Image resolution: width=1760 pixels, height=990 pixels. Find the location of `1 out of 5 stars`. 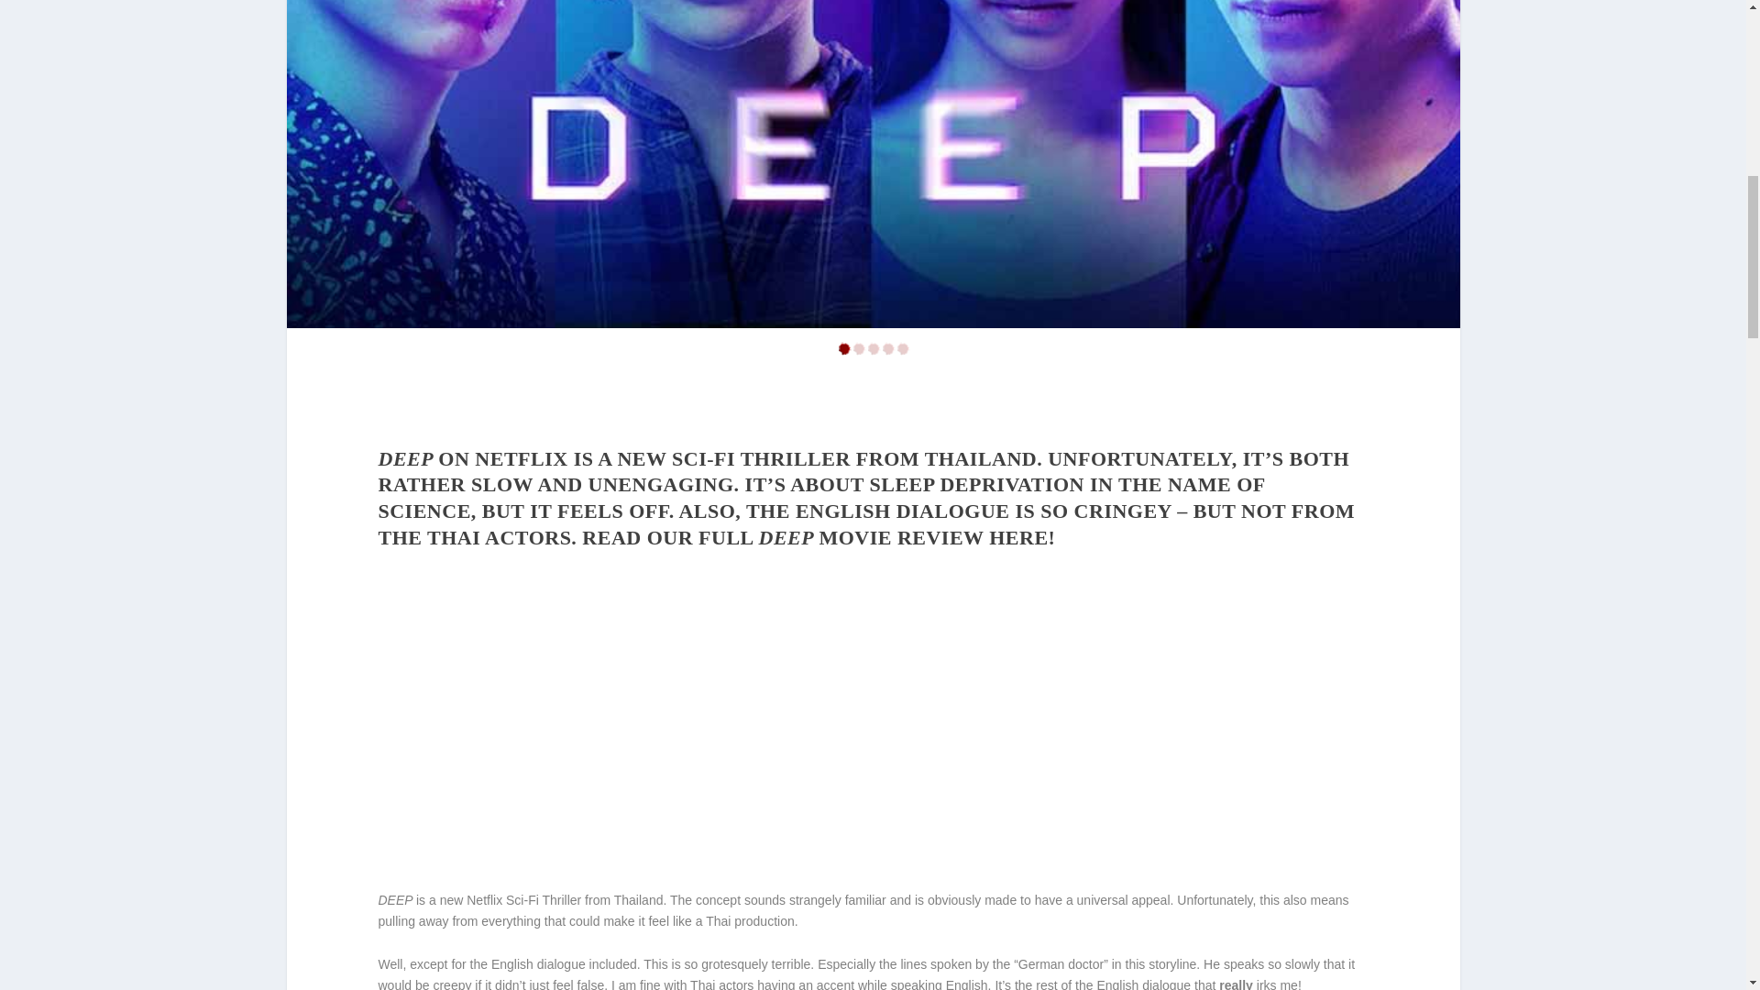

1 out of 5 stars is located at coordinates (873, 350).